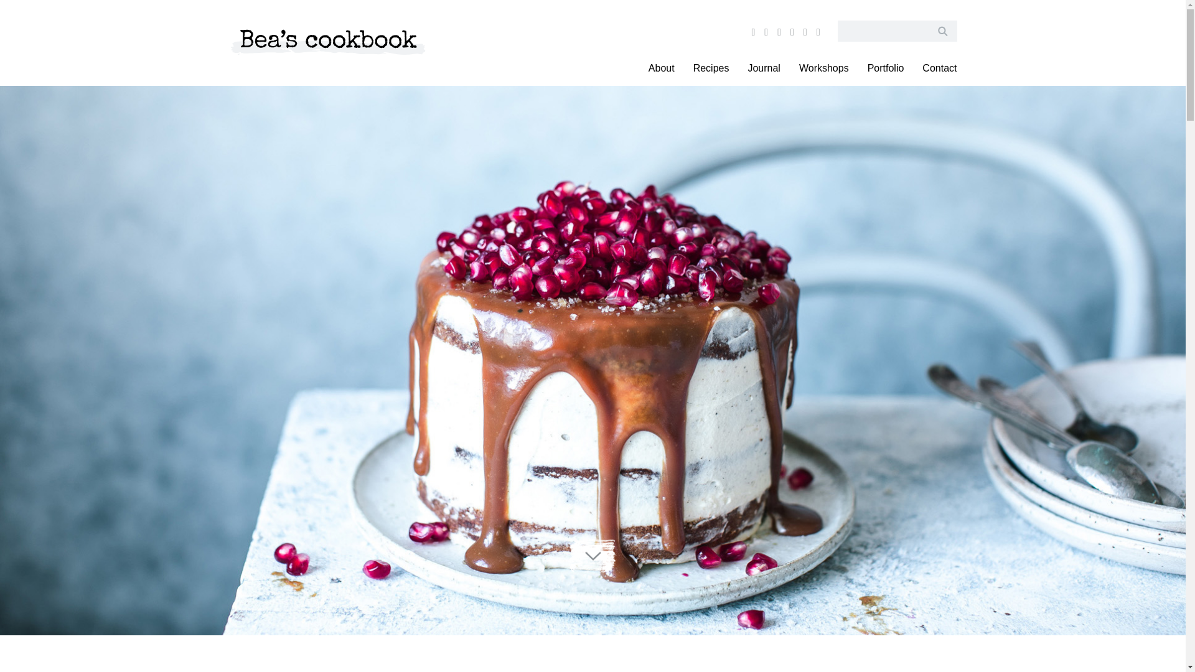 The image size is (1195, 672). Describe the element at coordinates (886, 68) in the screenshot. I see `Portfolio` at that location.